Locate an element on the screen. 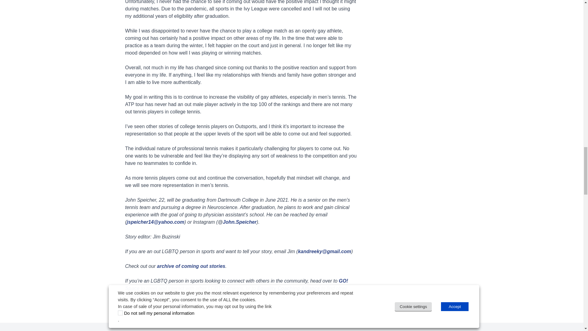  Equality Coaching Alliance is located at coordinates (288, 288).